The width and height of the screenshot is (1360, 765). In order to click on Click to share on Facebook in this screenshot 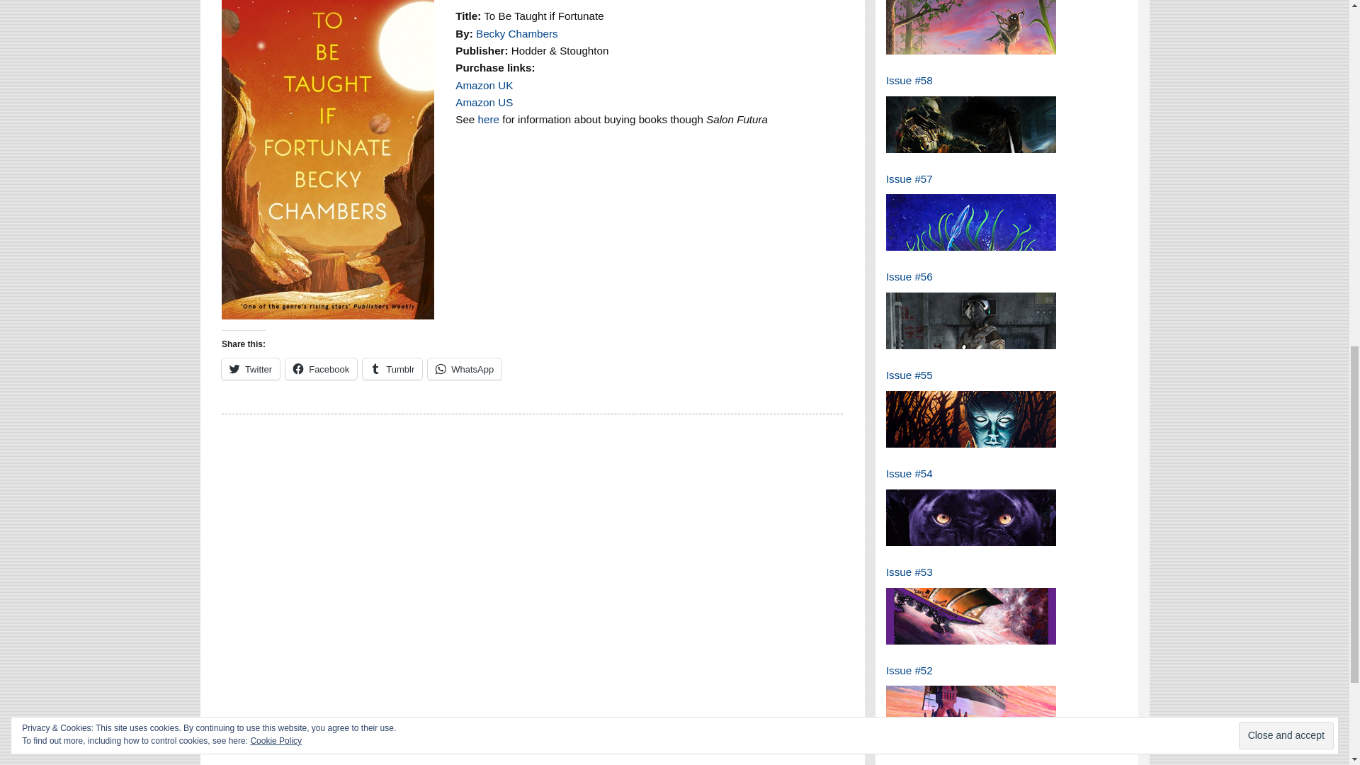, I will do `click(321, 368)`.